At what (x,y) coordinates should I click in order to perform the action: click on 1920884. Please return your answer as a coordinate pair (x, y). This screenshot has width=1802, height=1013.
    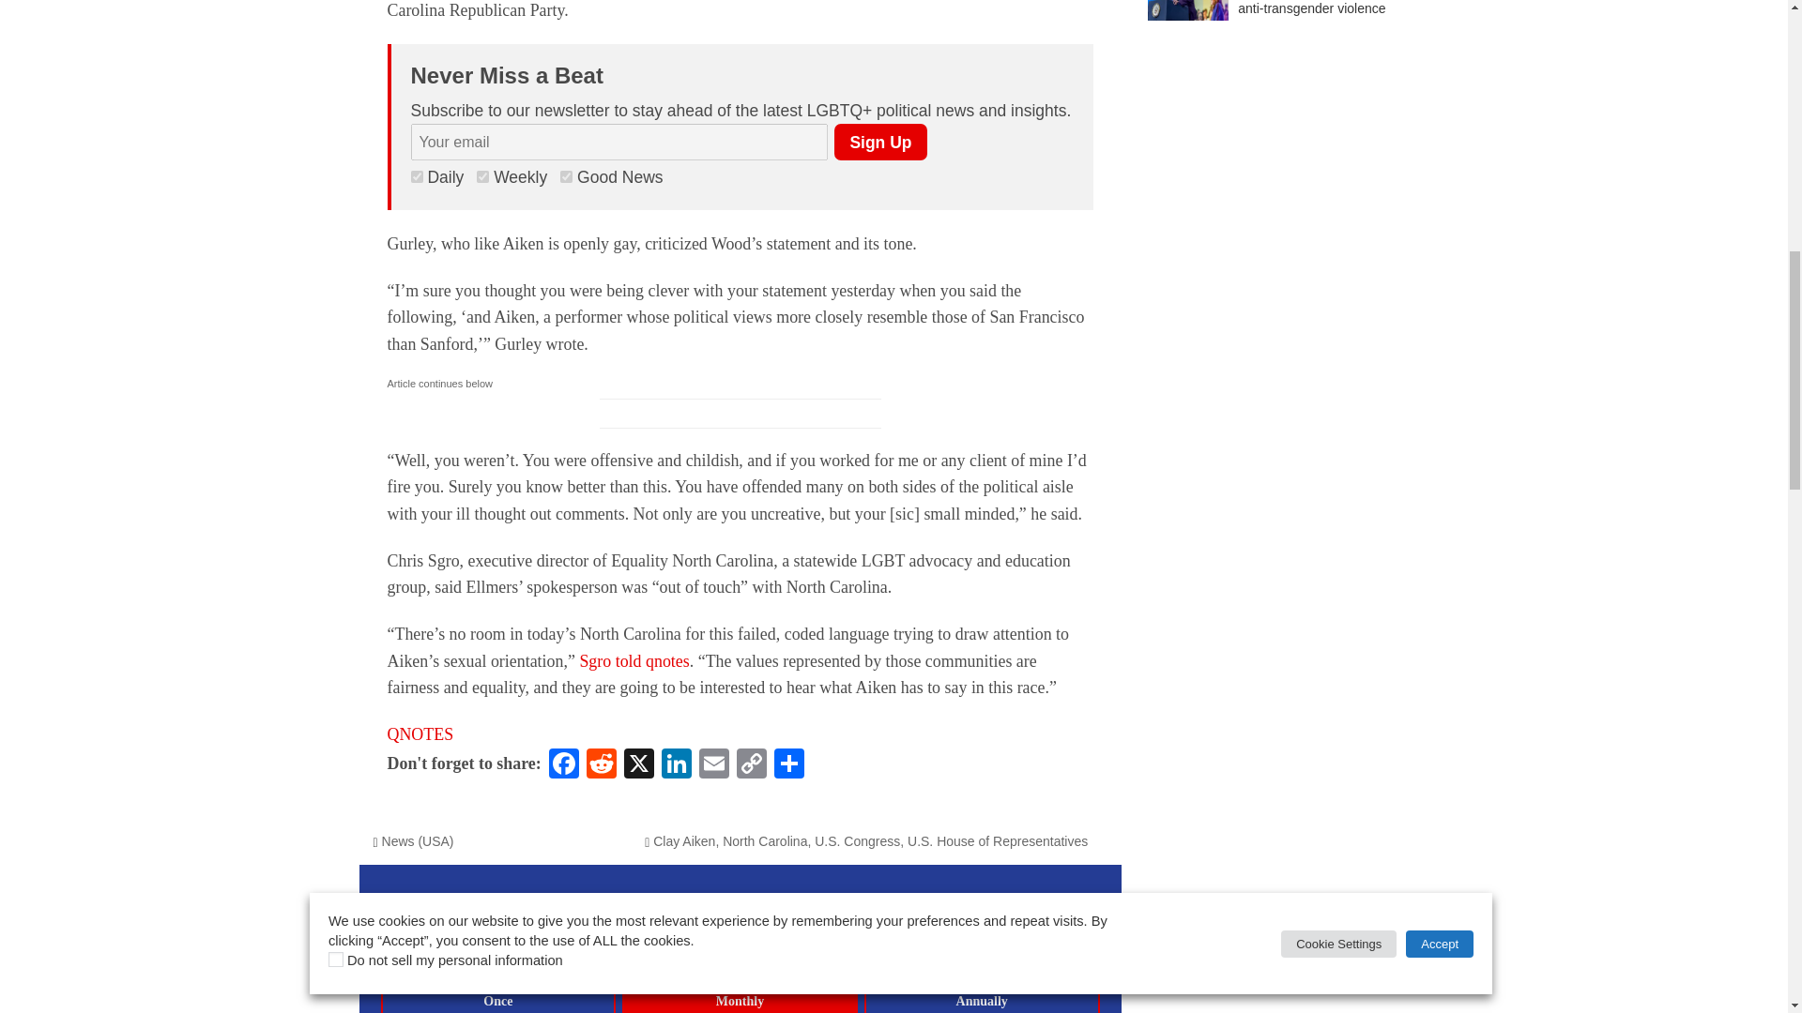
    Looking at the image, I should click on (482, 176).